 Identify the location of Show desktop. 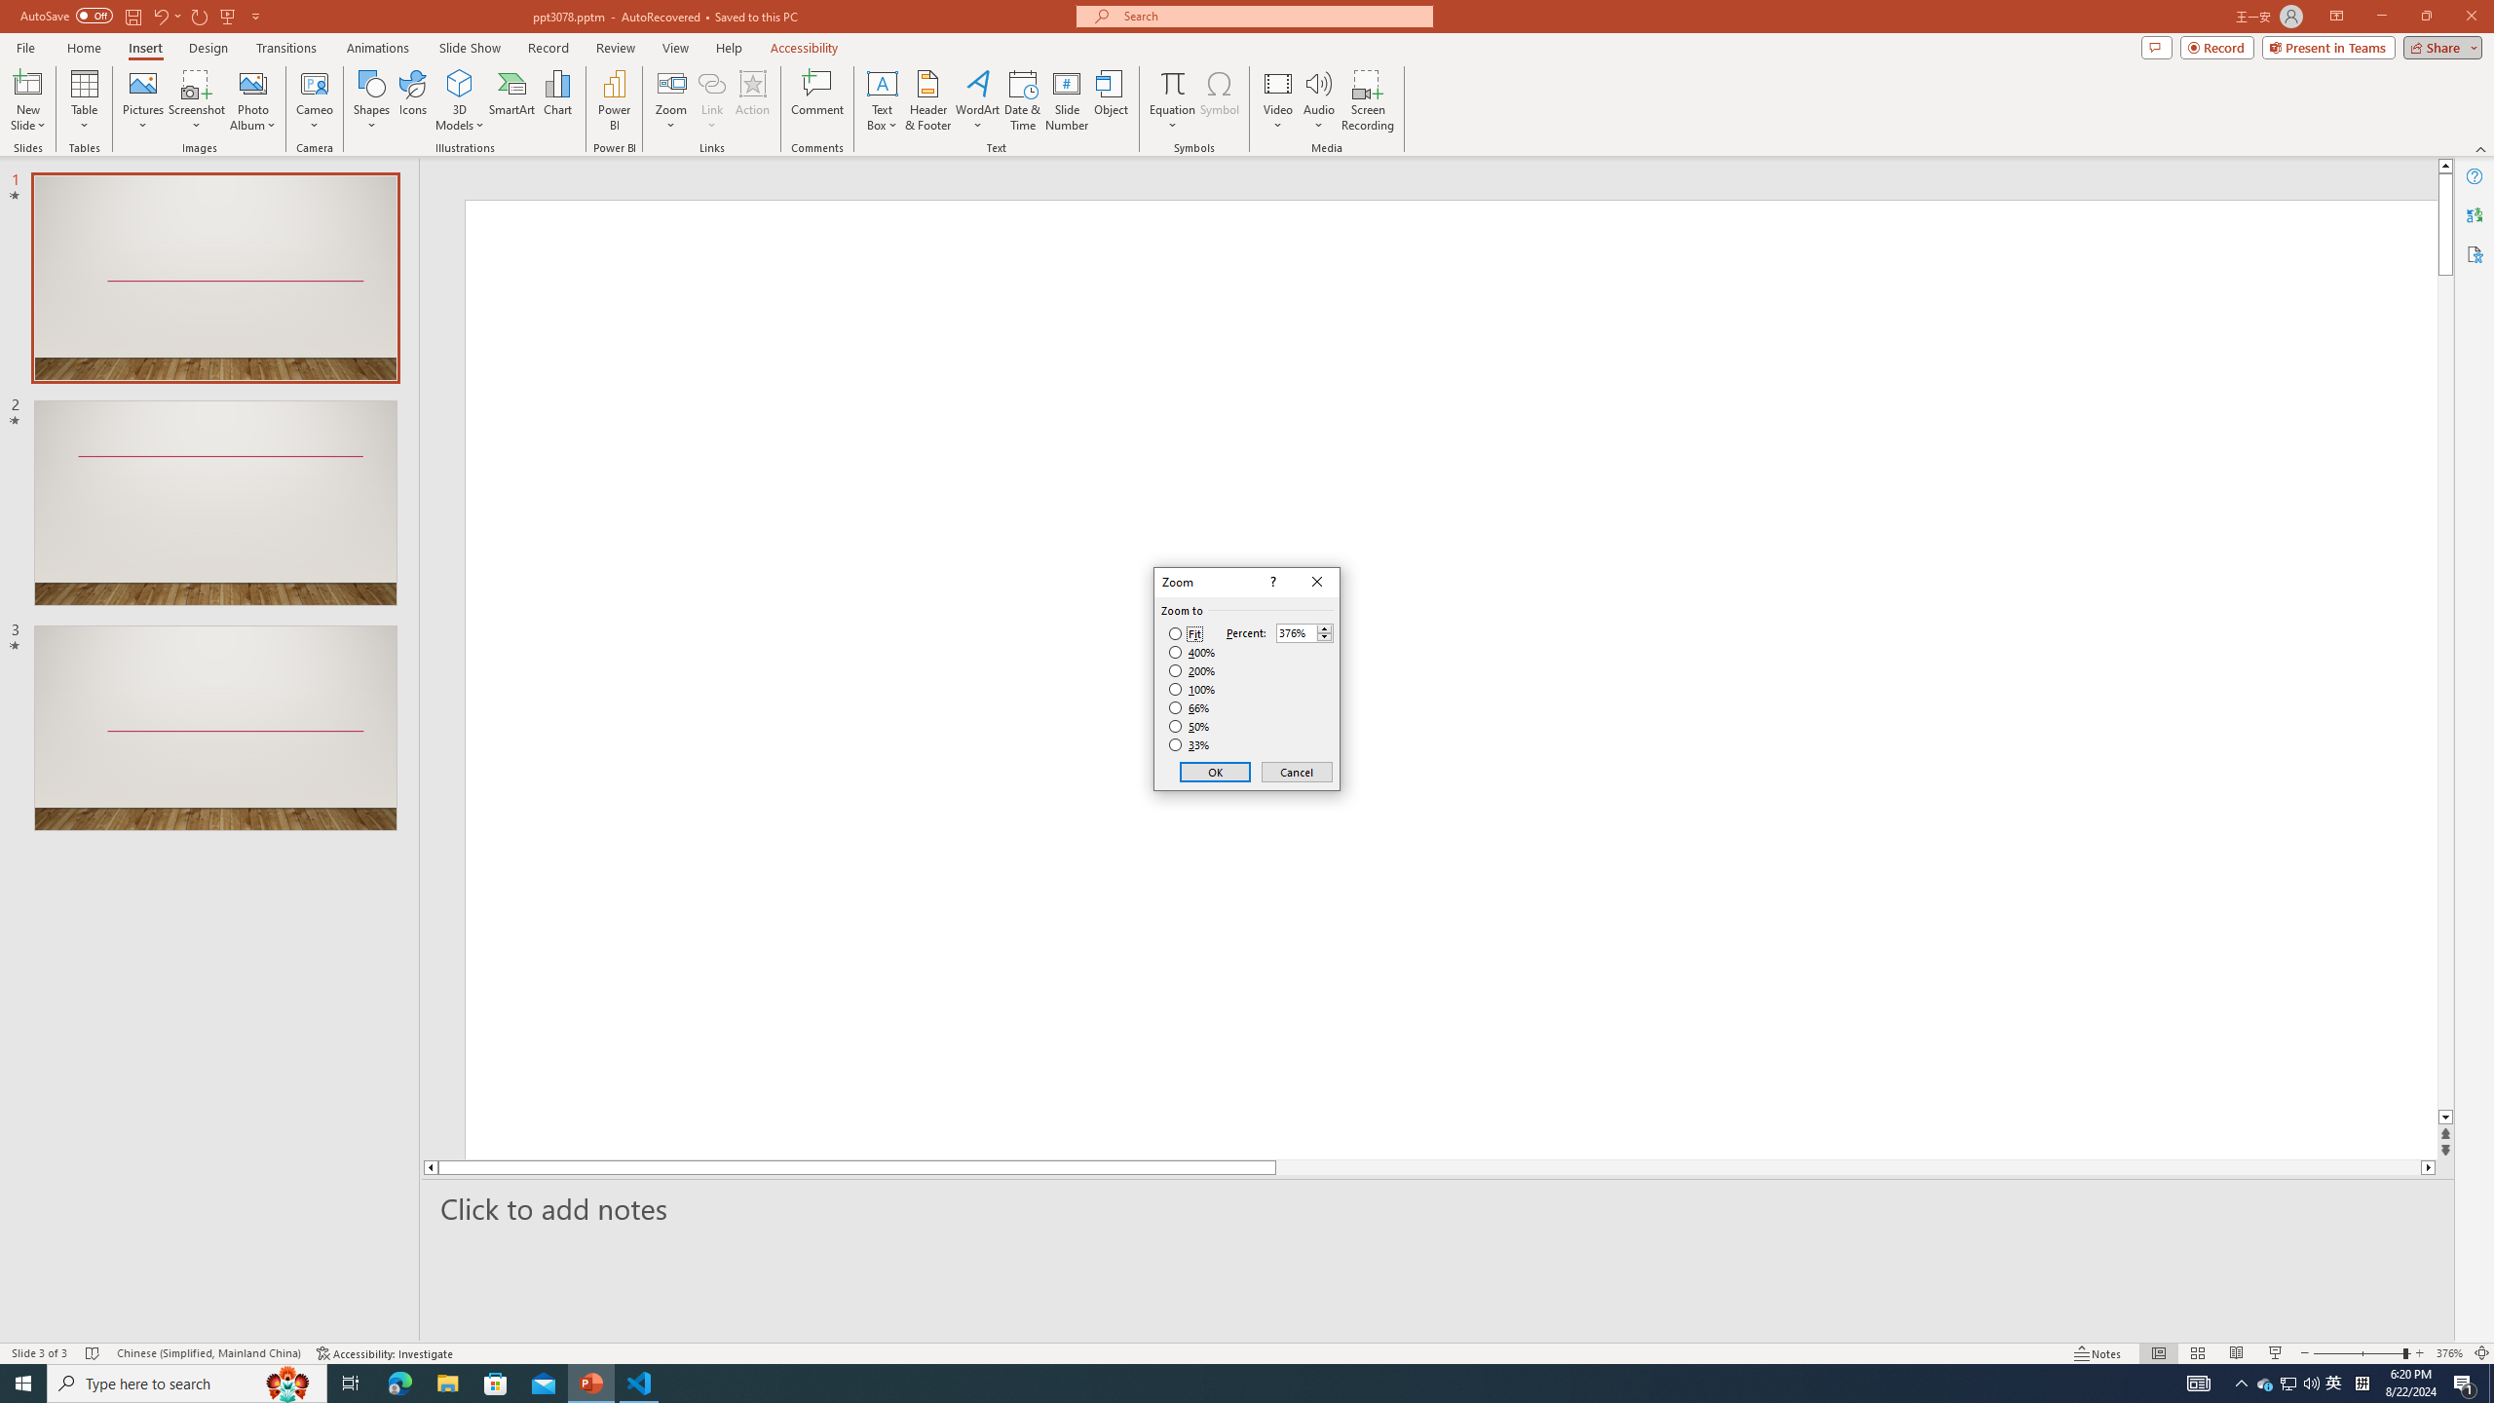
(2491, 1384).